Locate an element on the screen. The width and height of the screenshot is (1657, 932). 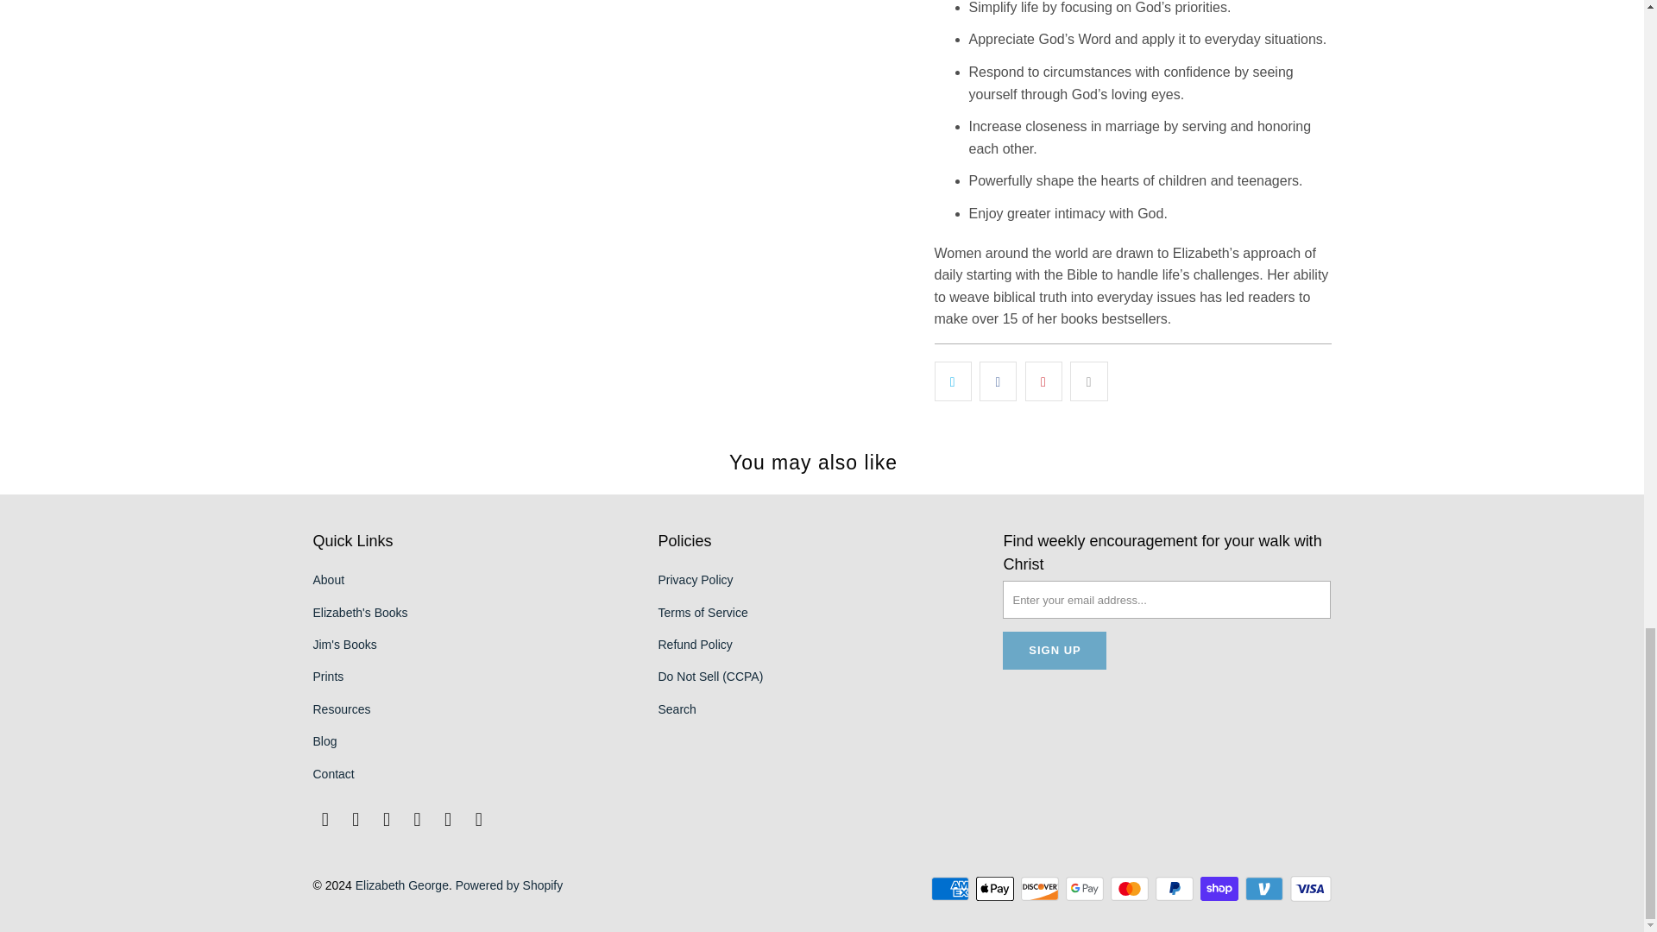
Shop Pay is located at coordinates (1220, 889).